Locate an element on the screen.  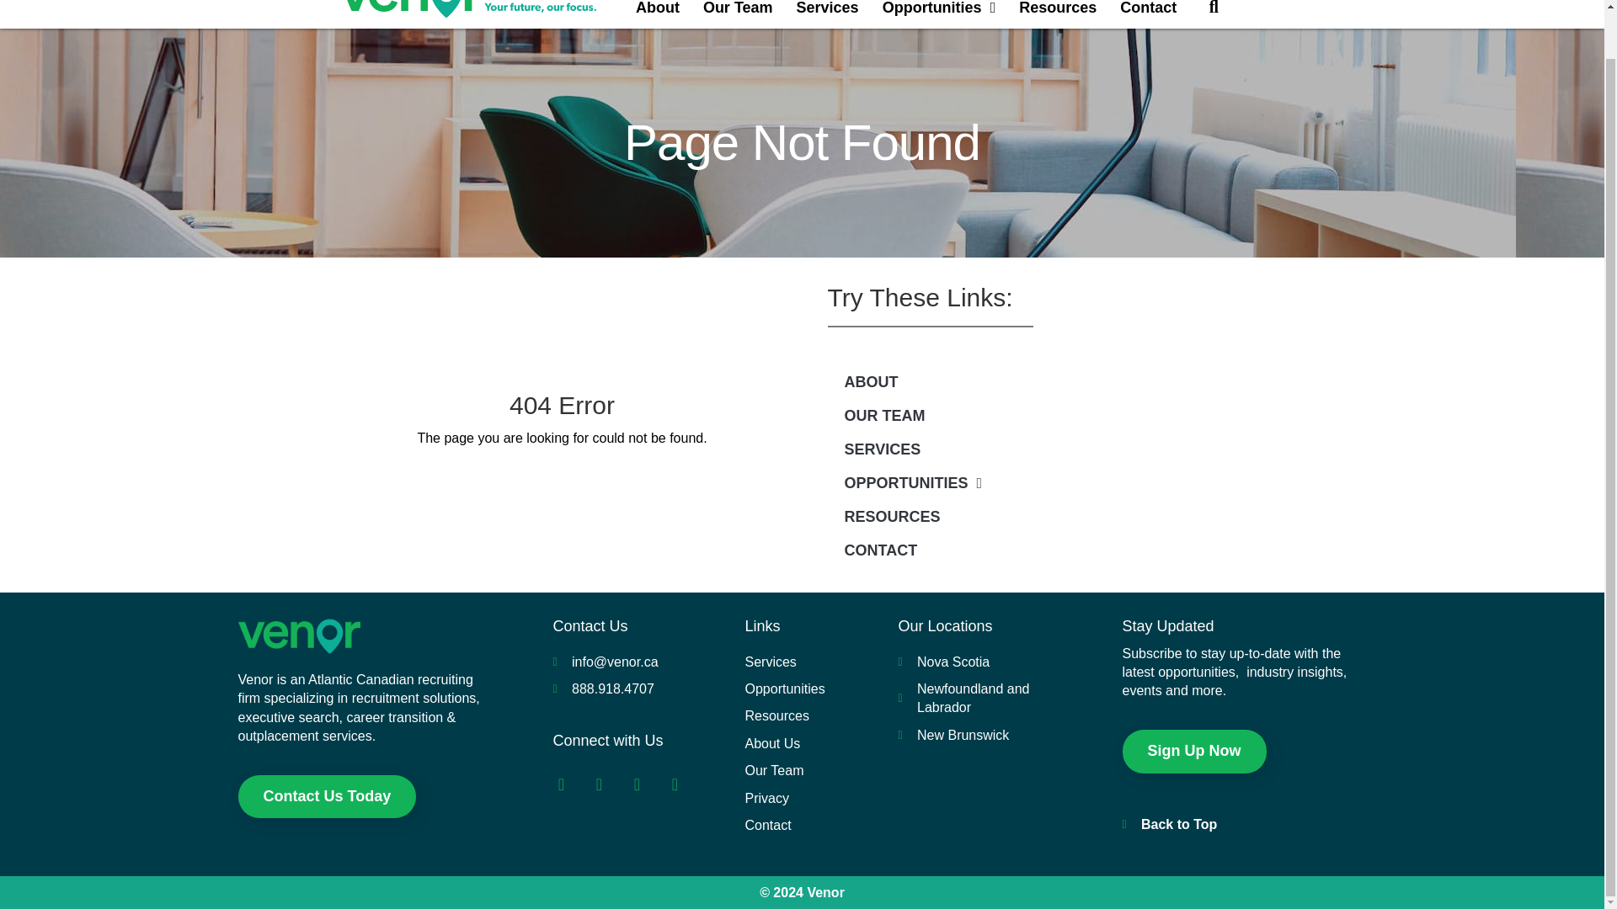
ABOUT is located at coordinates (1041, 382).